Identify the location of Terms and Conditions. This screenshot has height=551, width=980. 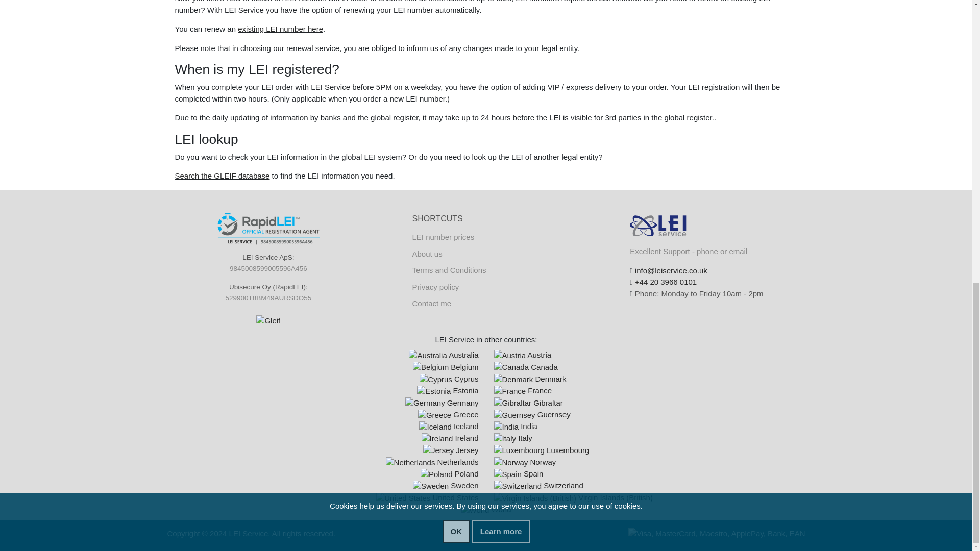
(449, 269).